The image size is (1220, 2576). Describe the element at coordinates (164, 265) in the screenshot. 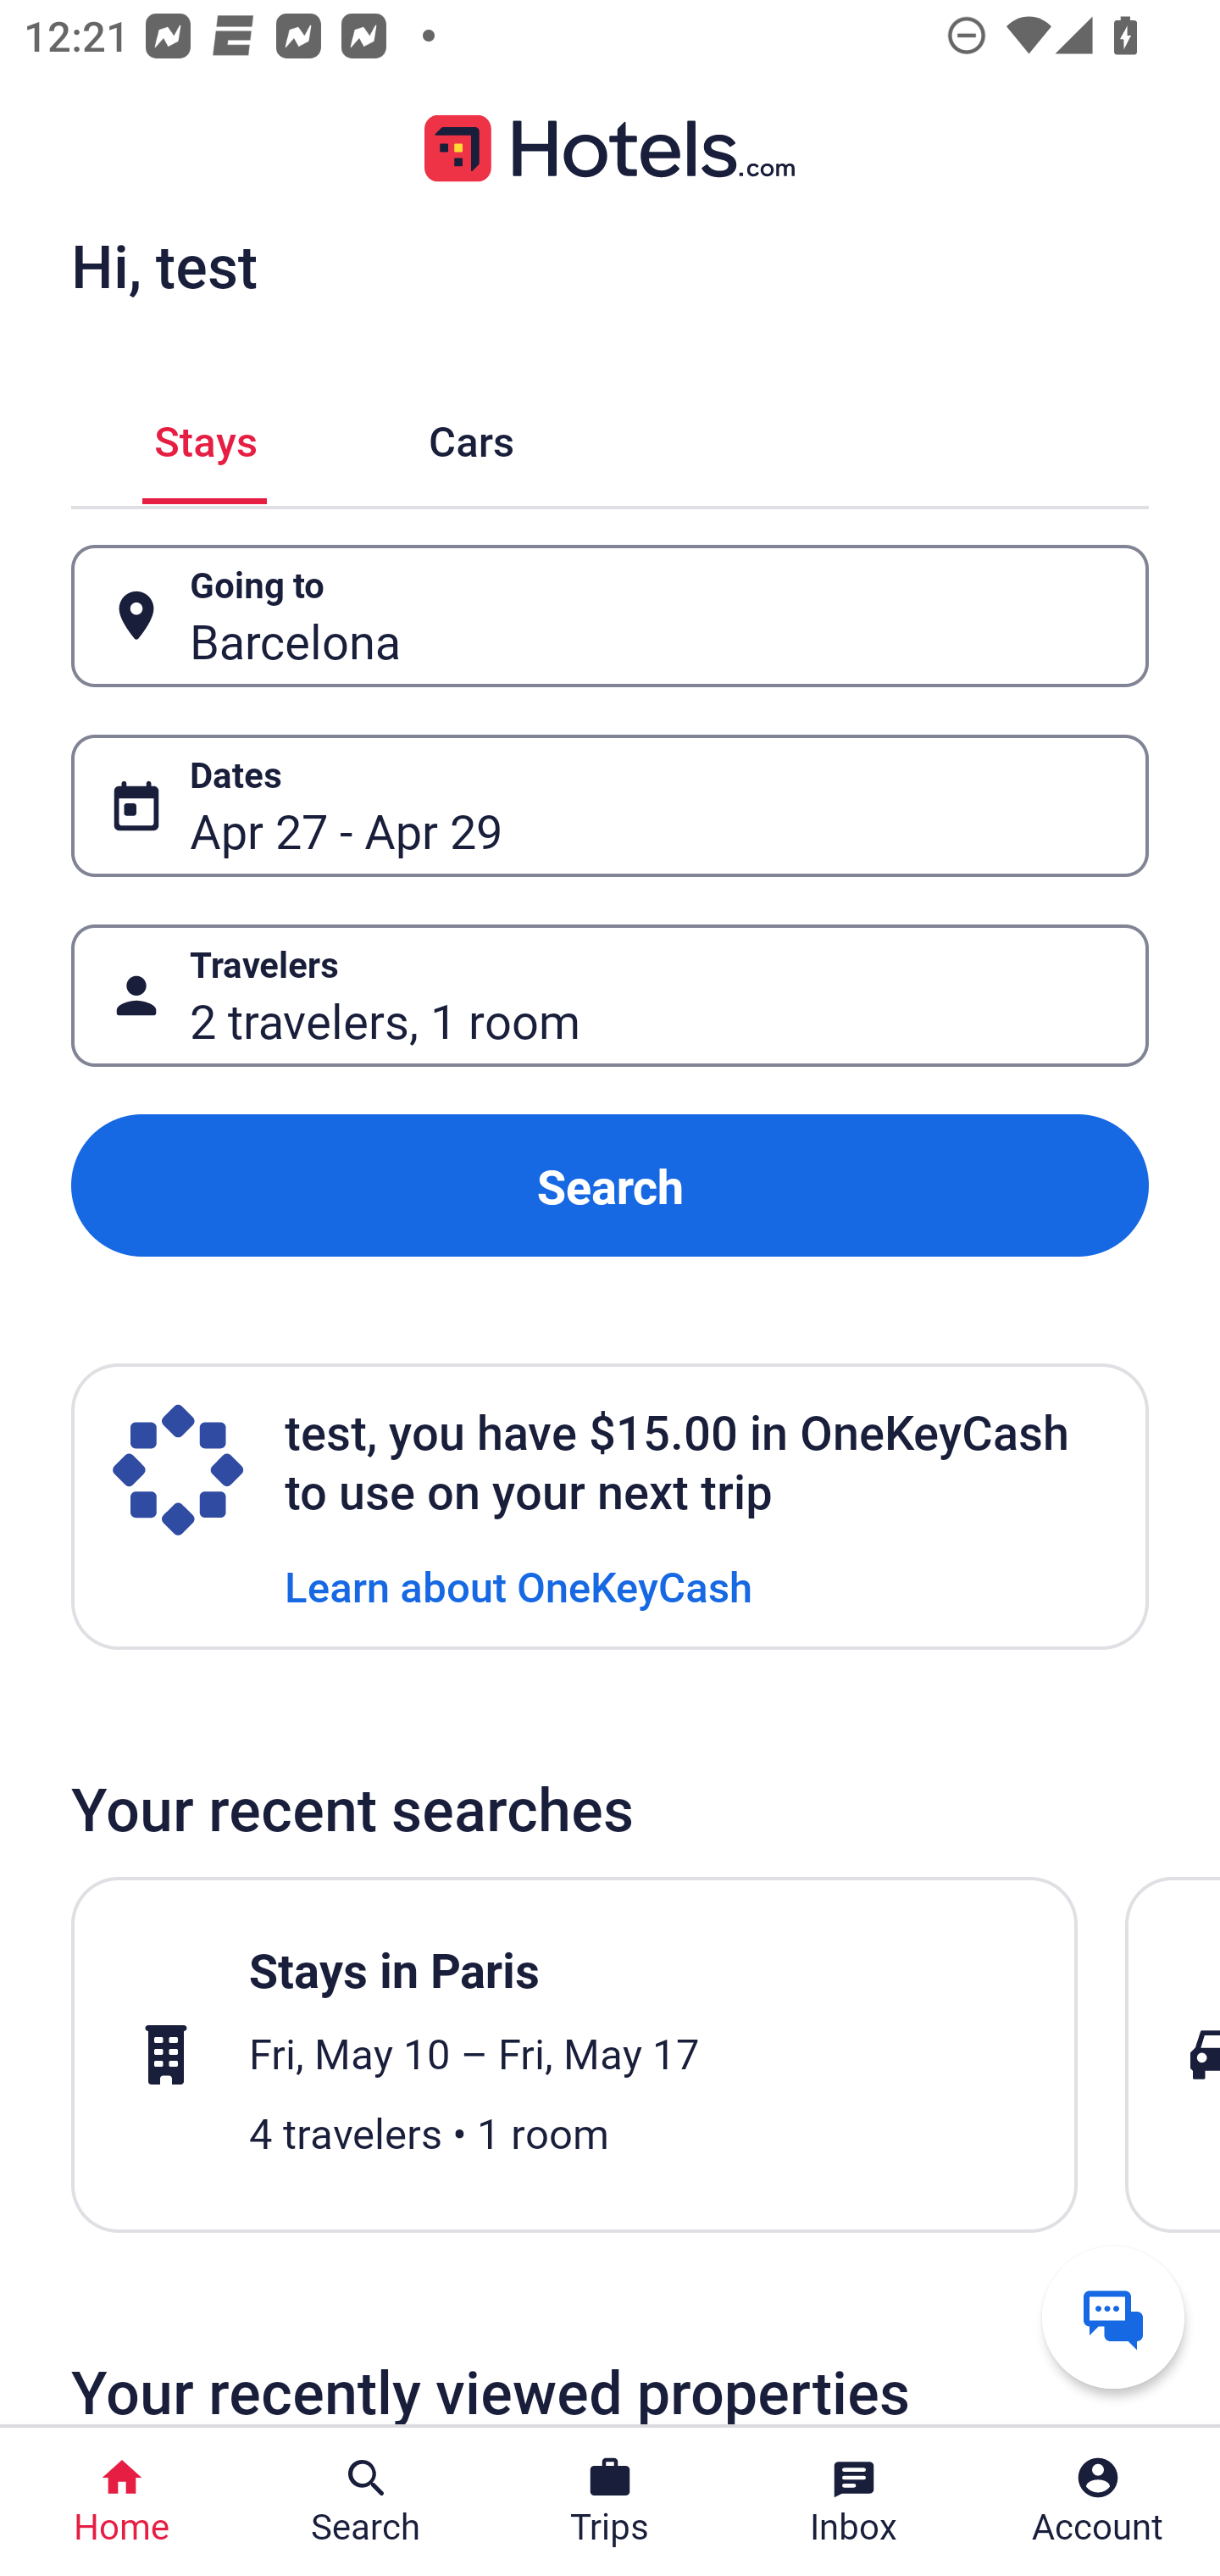

I see `Hi, test` at that location.